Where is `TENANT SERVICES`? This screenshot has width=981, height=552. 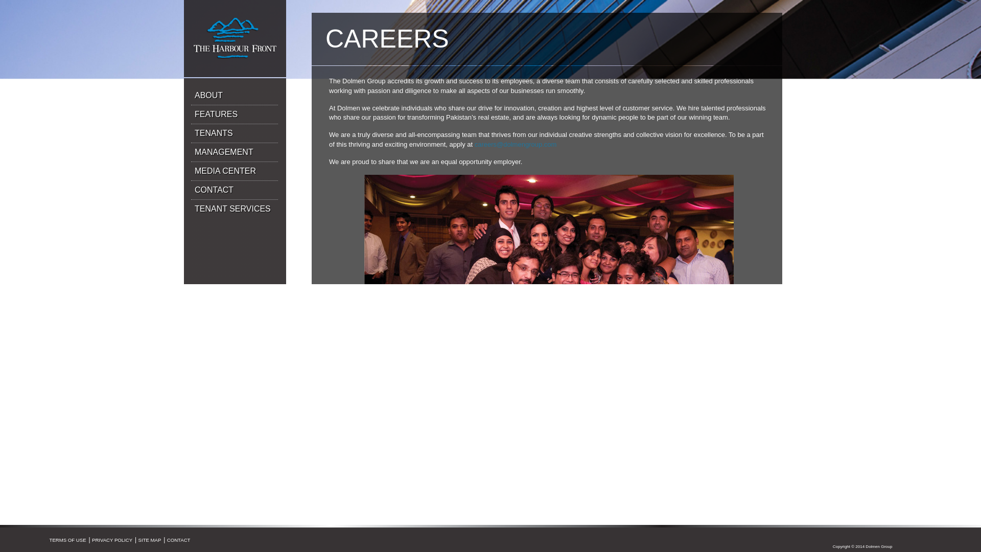
TENANT SERVICES is located at coordinates (234, 209).